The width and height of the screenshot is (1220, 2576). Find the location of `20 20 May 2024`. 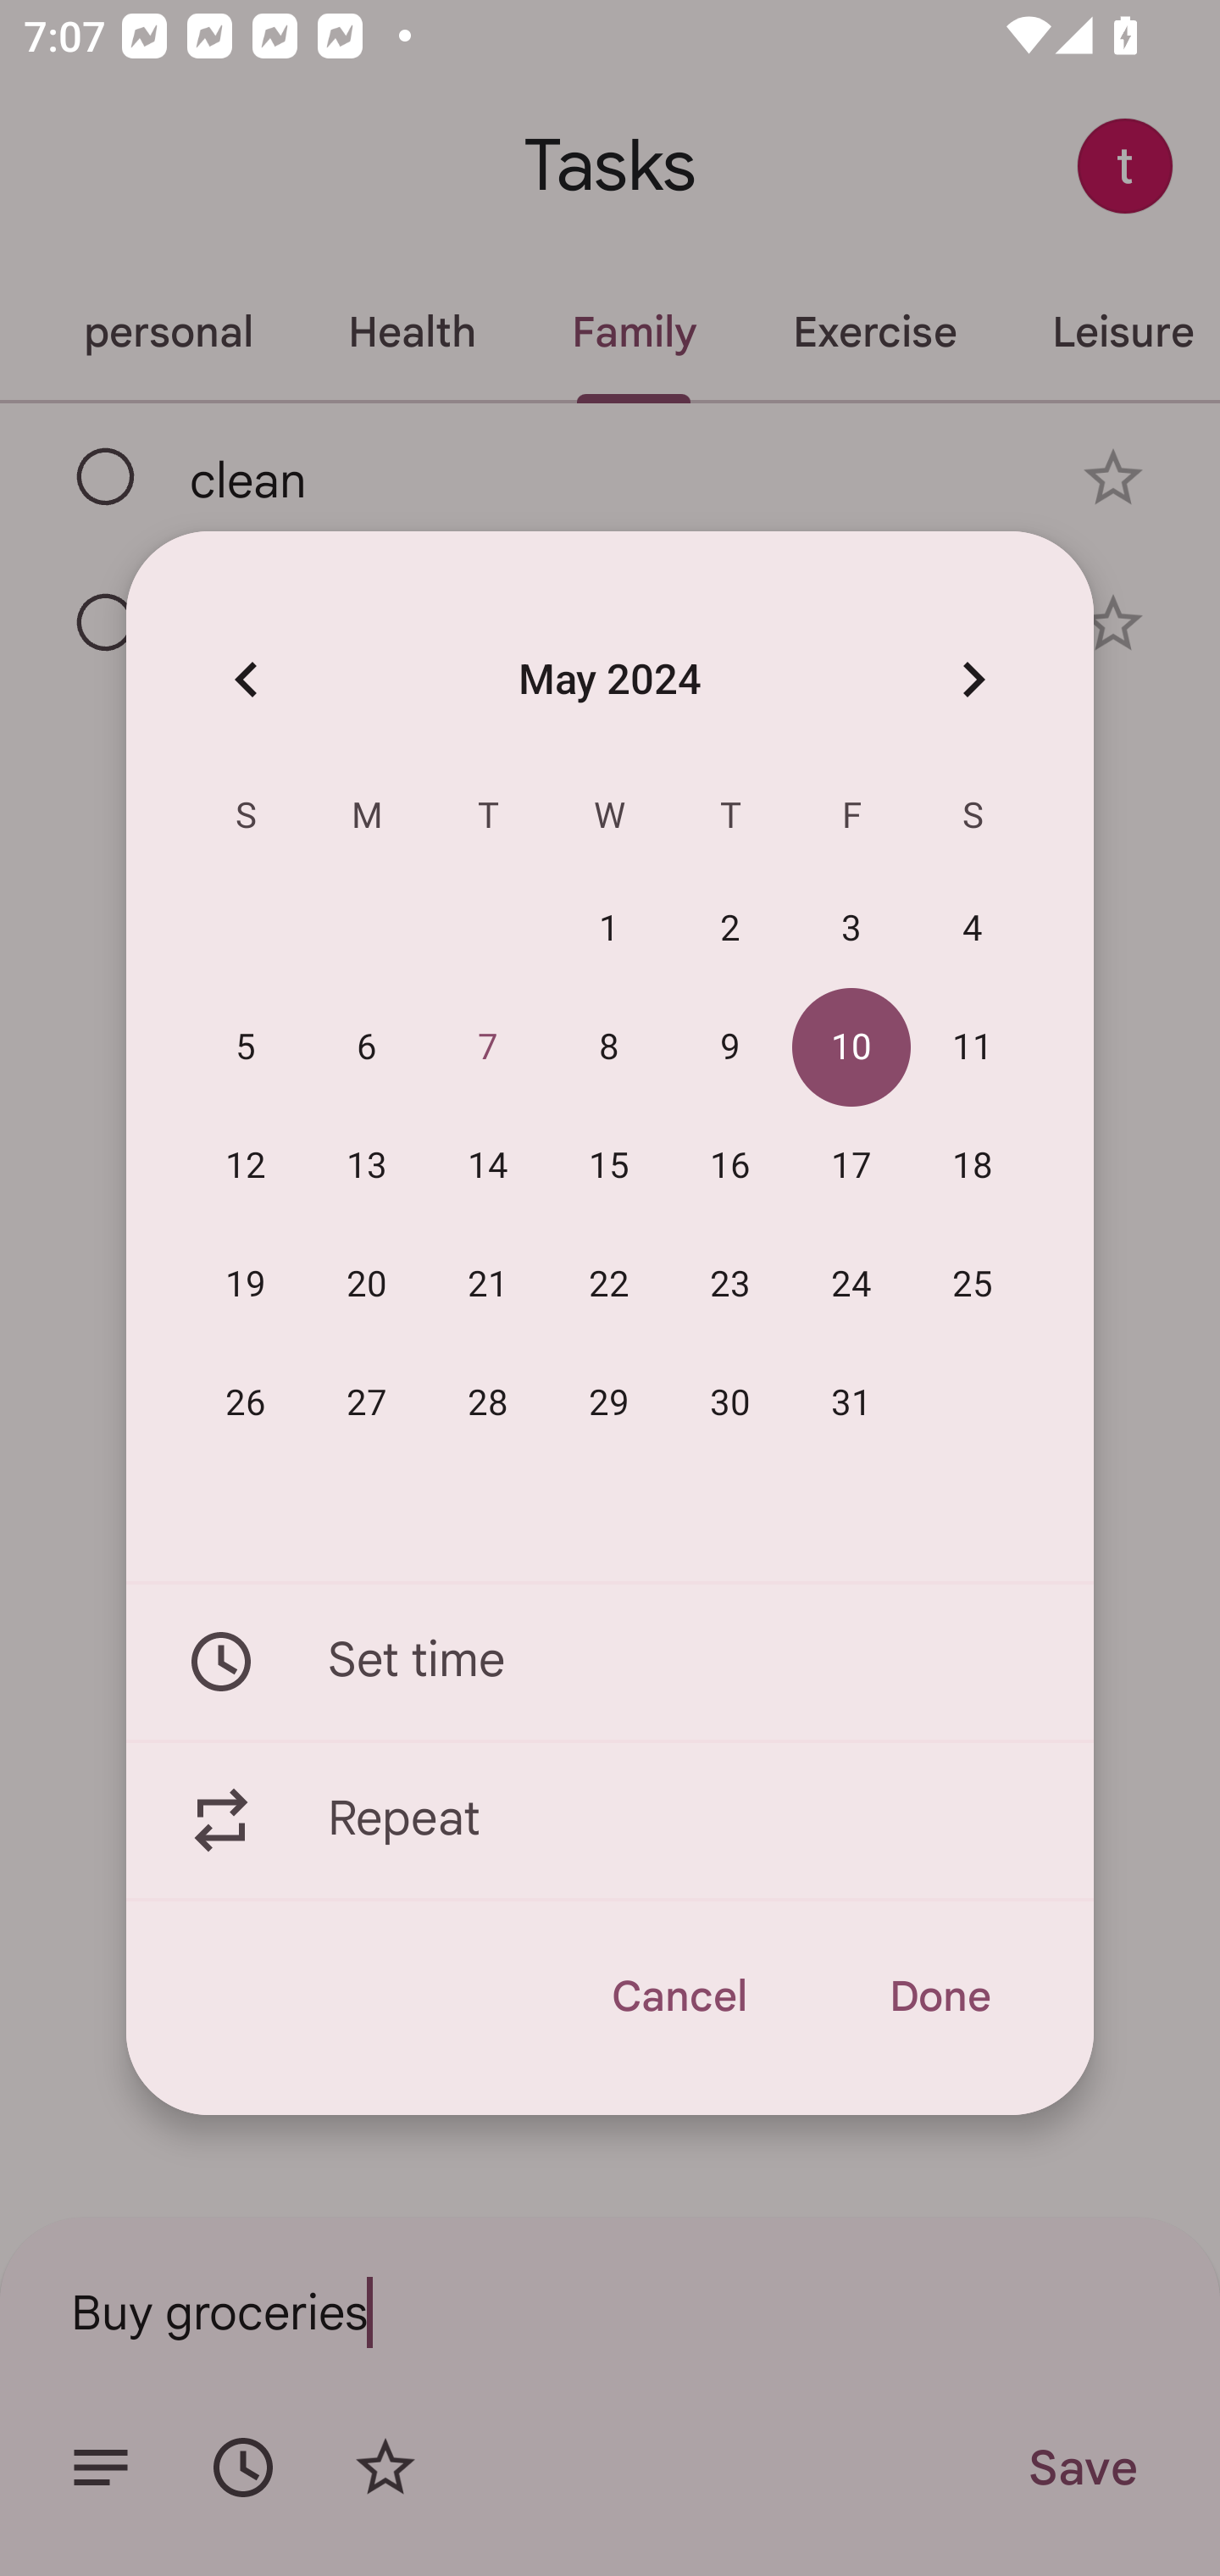

20 20 May 2024 is located at coordinates (367, 1285).